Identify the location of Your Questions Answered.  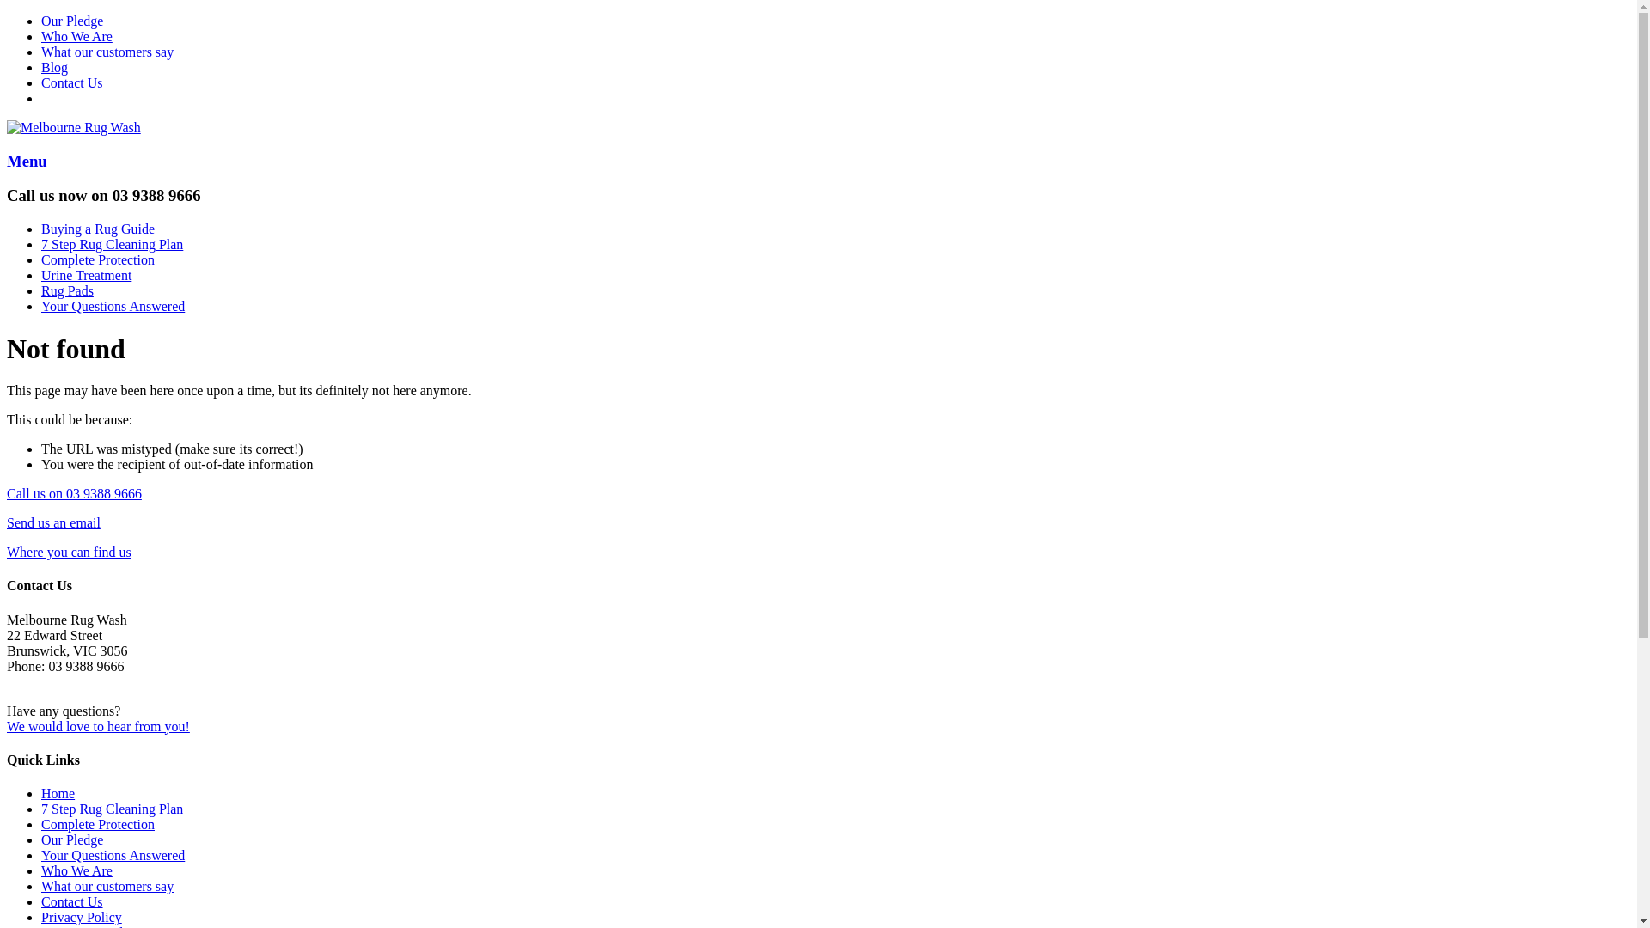
(113, 306).